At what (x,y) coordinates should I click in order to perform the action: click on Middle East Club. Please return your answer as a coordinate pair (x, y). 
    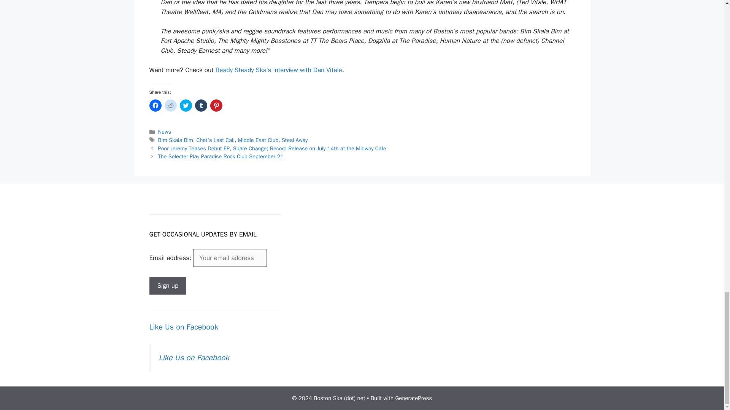
    Looking at the image, I should click on (258, 140).